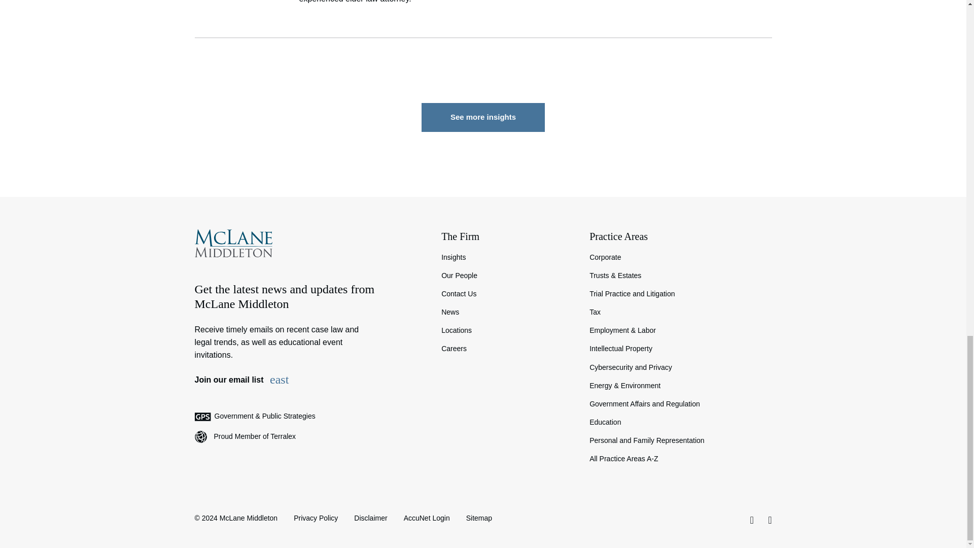  Describe the element at coordinates (680, 257) in the screenshot. I see `Corporate` at that location.